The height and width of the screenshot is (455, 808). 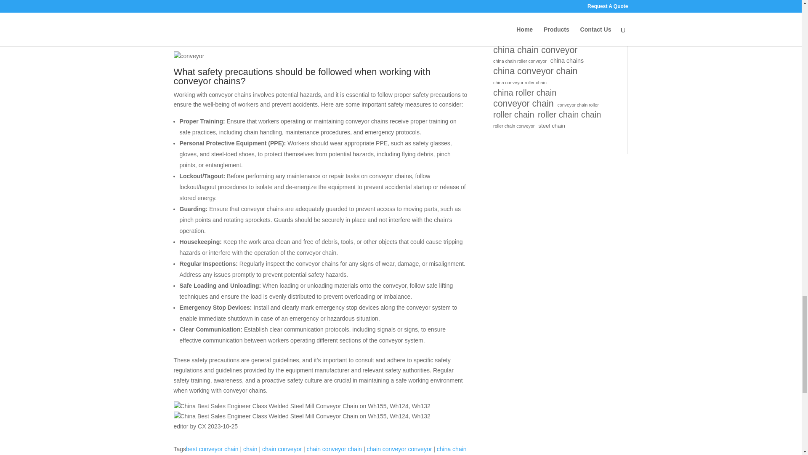 What do you see at coordinates (282, 449) in the screenshot?
I see `chain conveyor` at bounding box center [282, 449].